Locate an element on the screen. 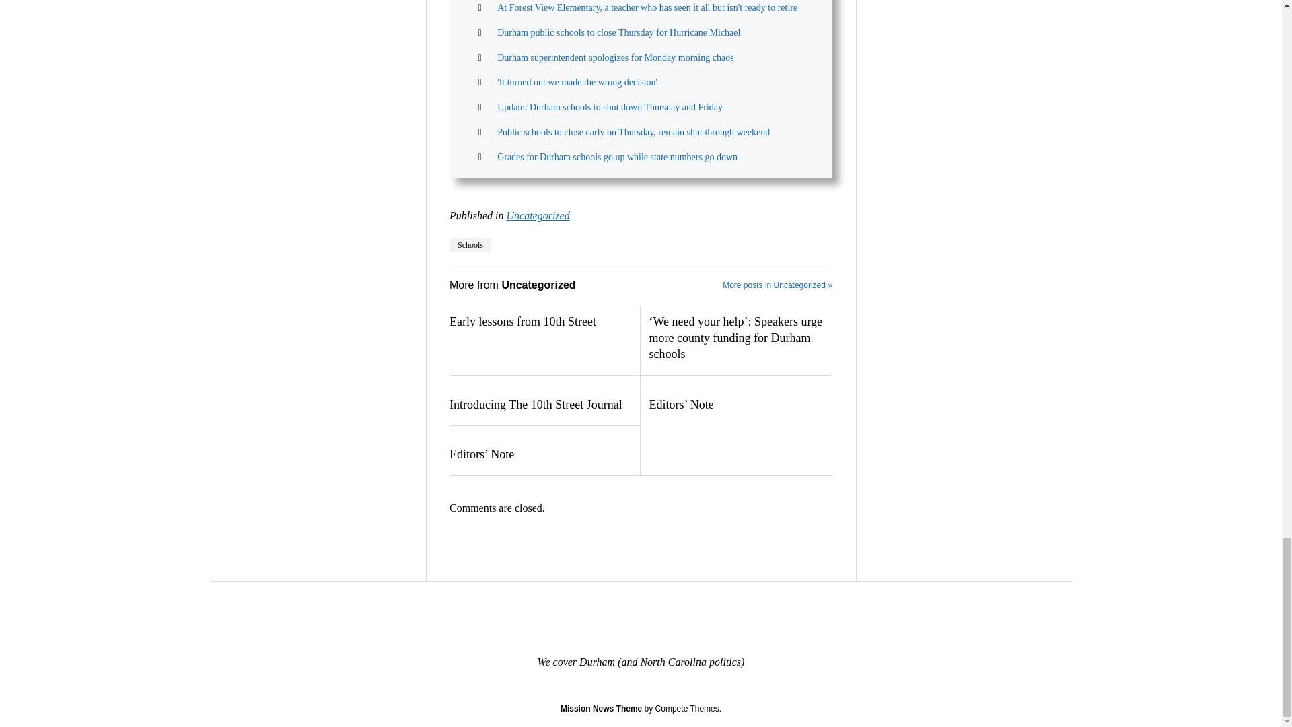 This screenshot has height=727, width=1292. View all posts in Uncategorized is located at coordinates (538, 215).